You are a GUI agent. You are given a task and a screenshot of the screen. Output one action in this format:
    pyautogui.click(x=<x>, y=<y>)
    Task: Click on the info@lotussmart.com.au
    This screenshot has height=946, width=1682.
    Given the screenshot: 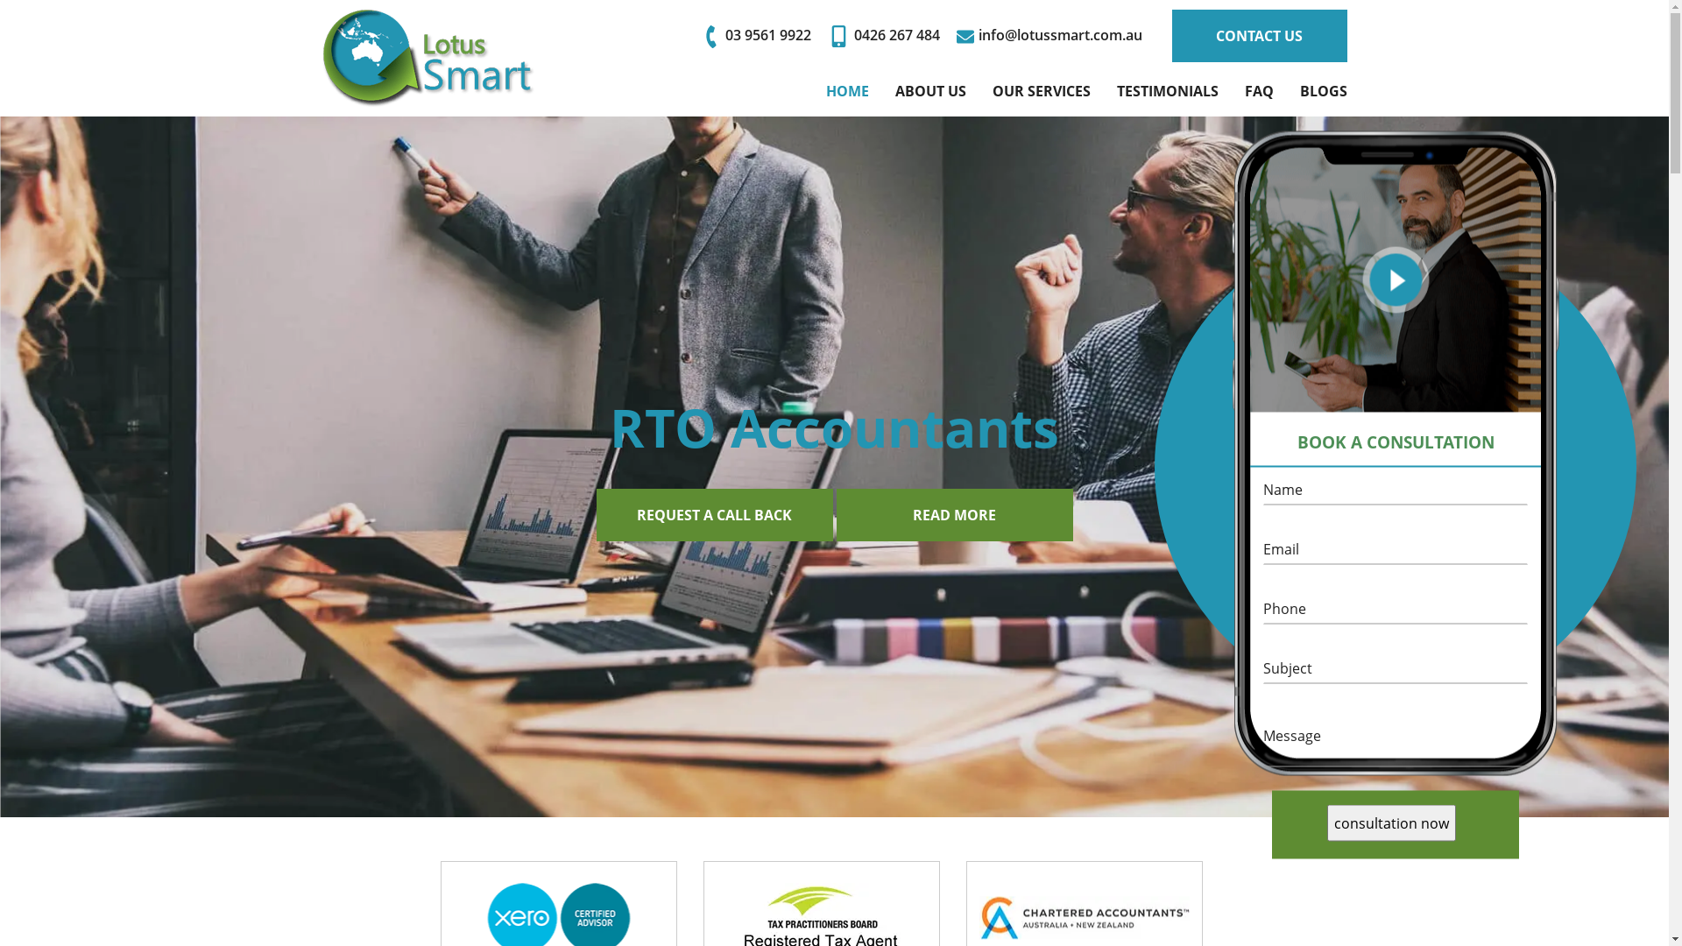 What is the action you would take?
    pyautogui.click(x=1049, y=35)
    